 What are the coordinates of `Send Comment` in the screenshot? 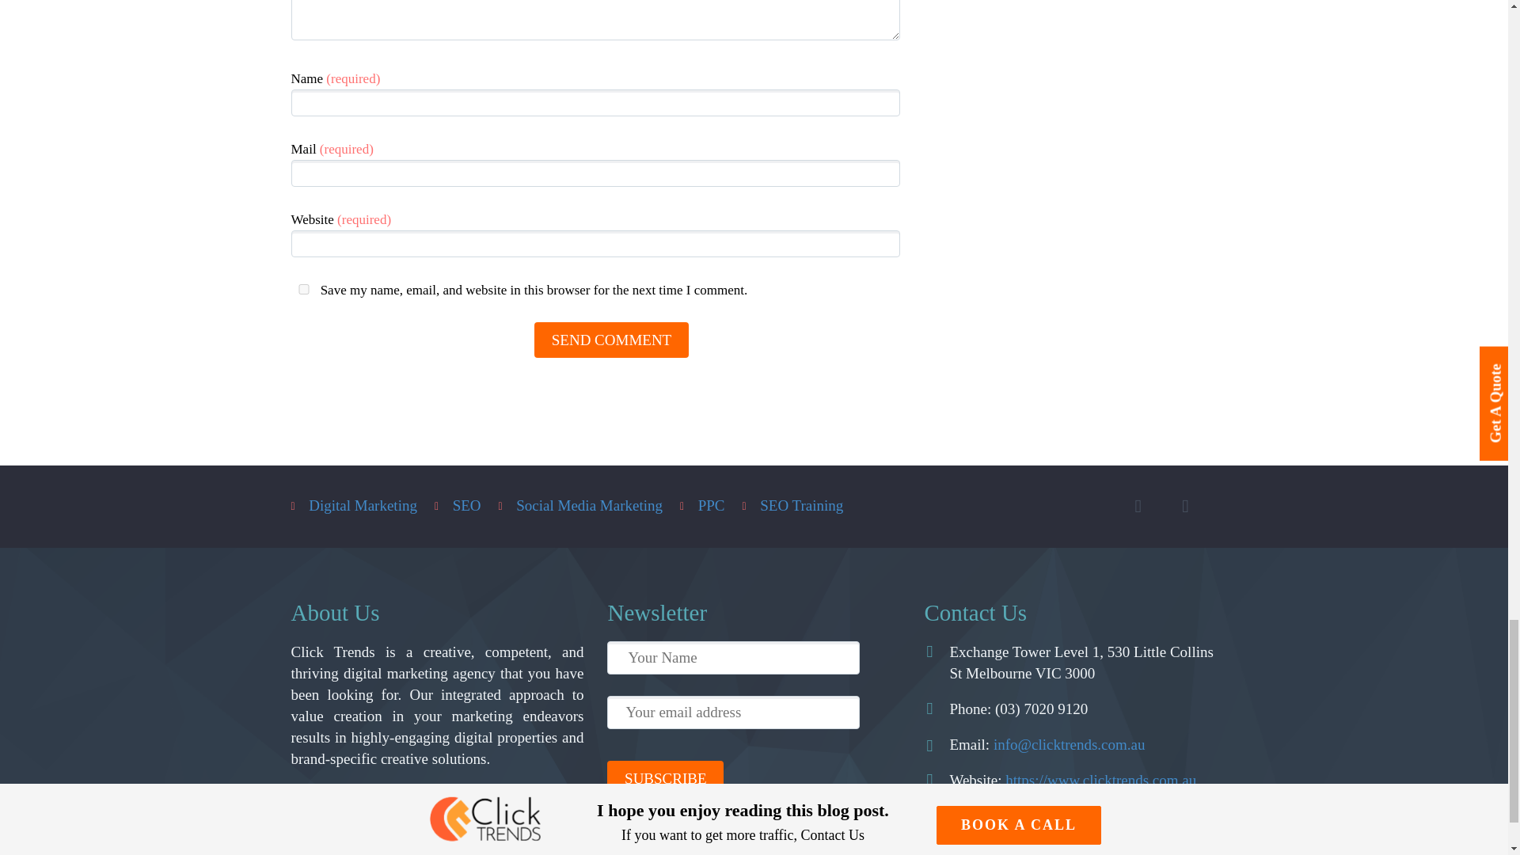 It's located at (611, 340).